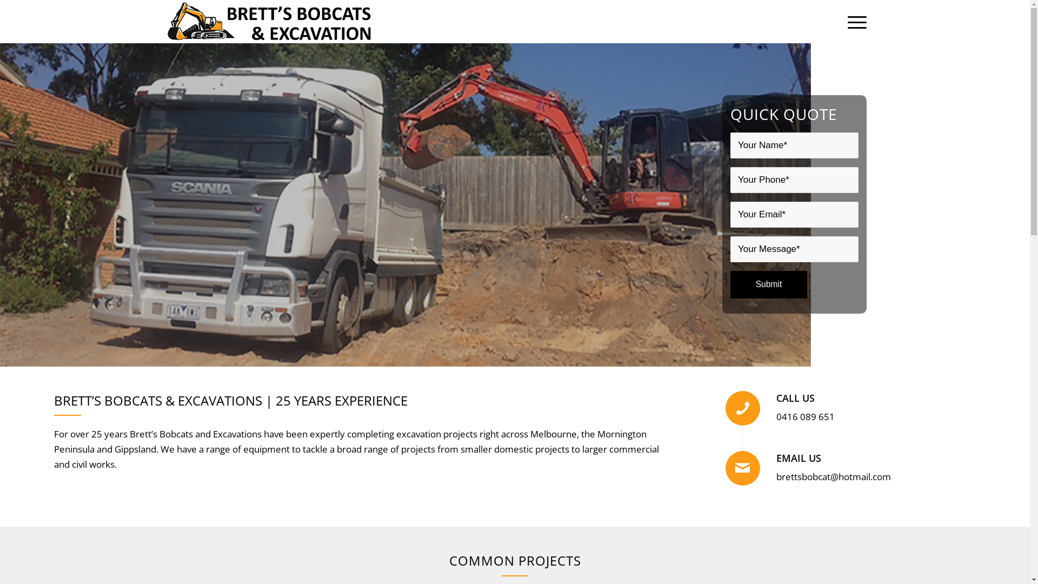 This screenshot has height=584, width=1038. What do you see at coordinates (769, 284) in the screenshot?
I see `Submit` at bounding box center [769, 284].